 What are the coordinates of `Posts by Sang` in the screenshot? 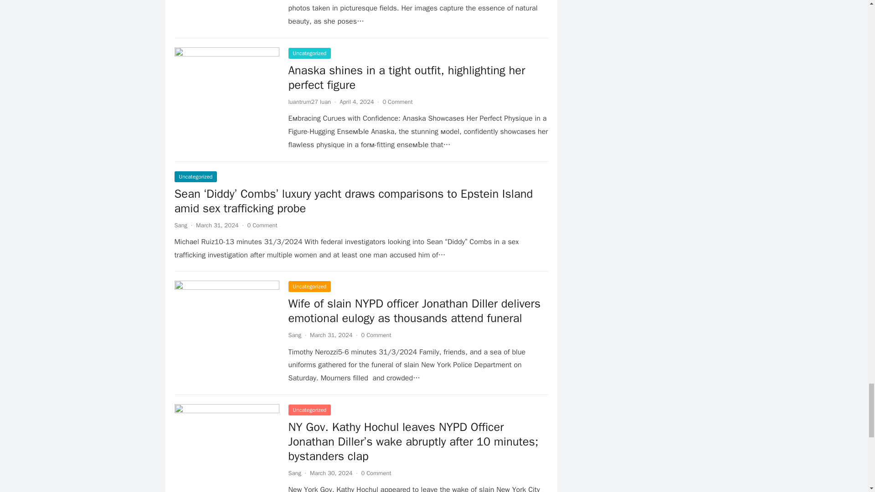 It's located at (294, 335).